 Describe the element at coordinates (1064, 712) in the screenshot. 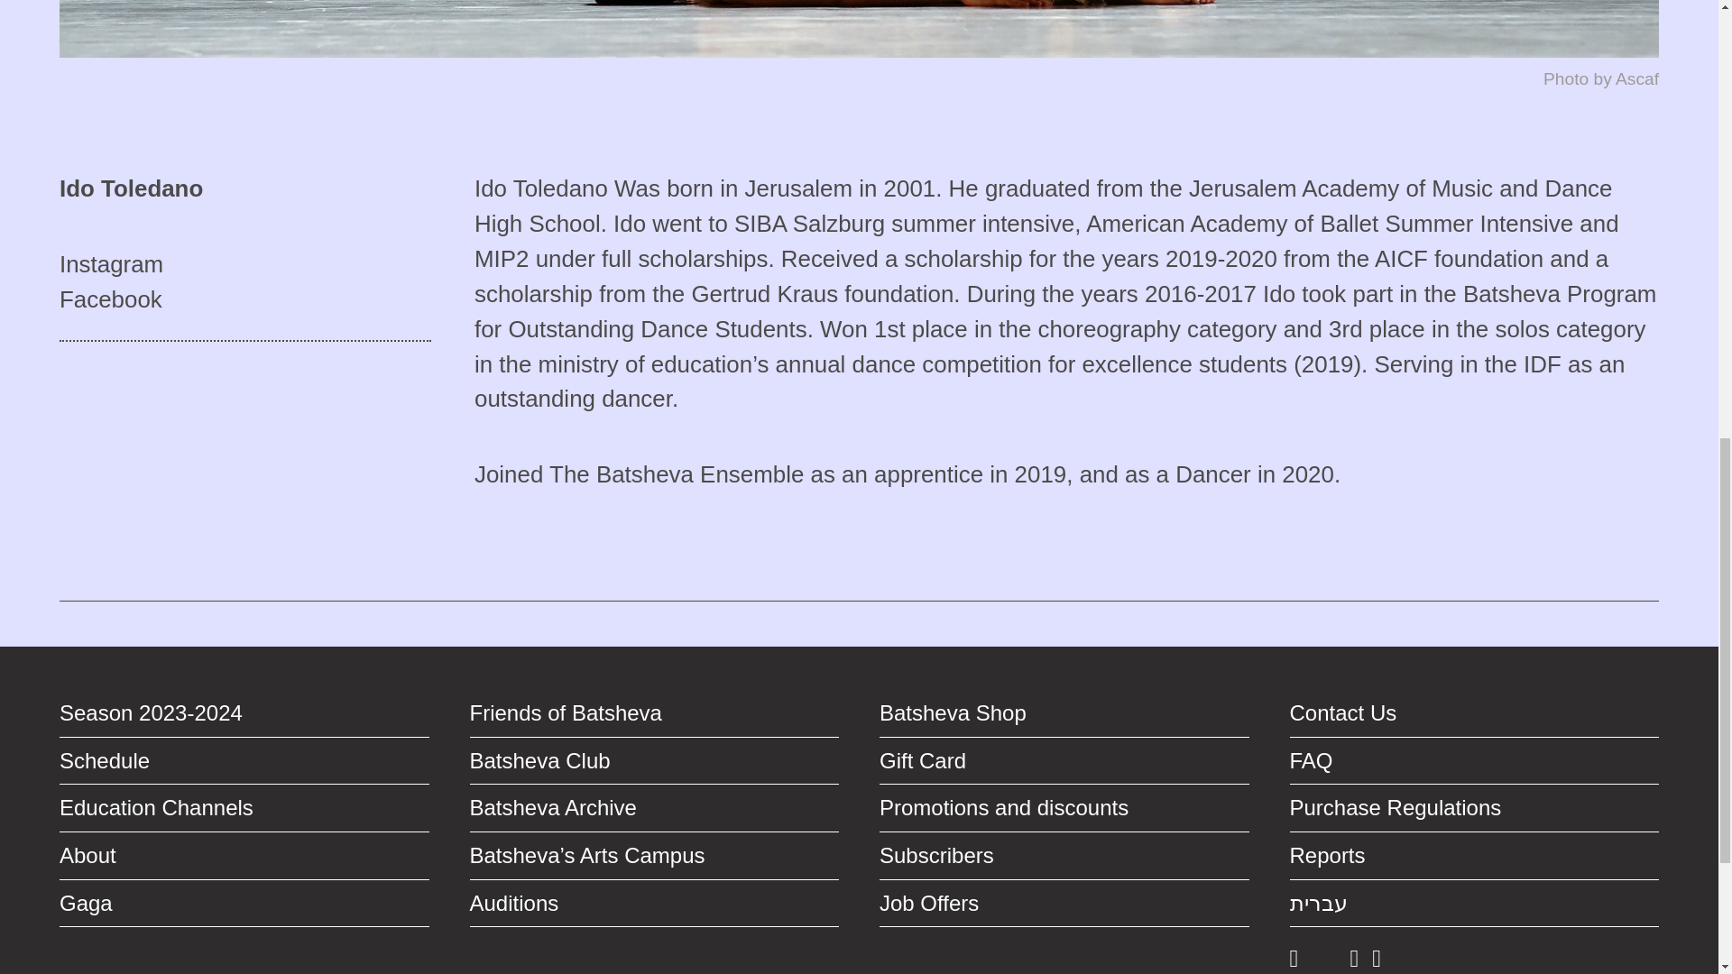

I see `Batsheva Shop` at that location.